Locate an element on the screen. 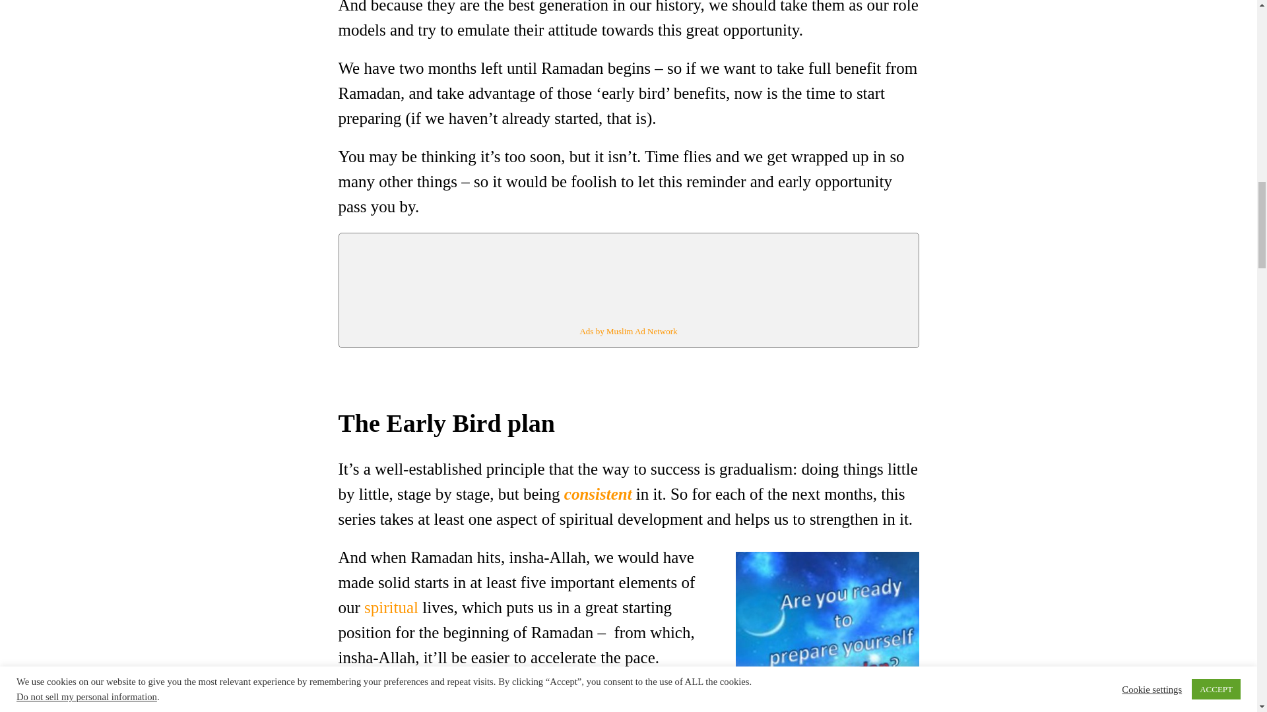  spiritual is located at coordinates (391, 608).